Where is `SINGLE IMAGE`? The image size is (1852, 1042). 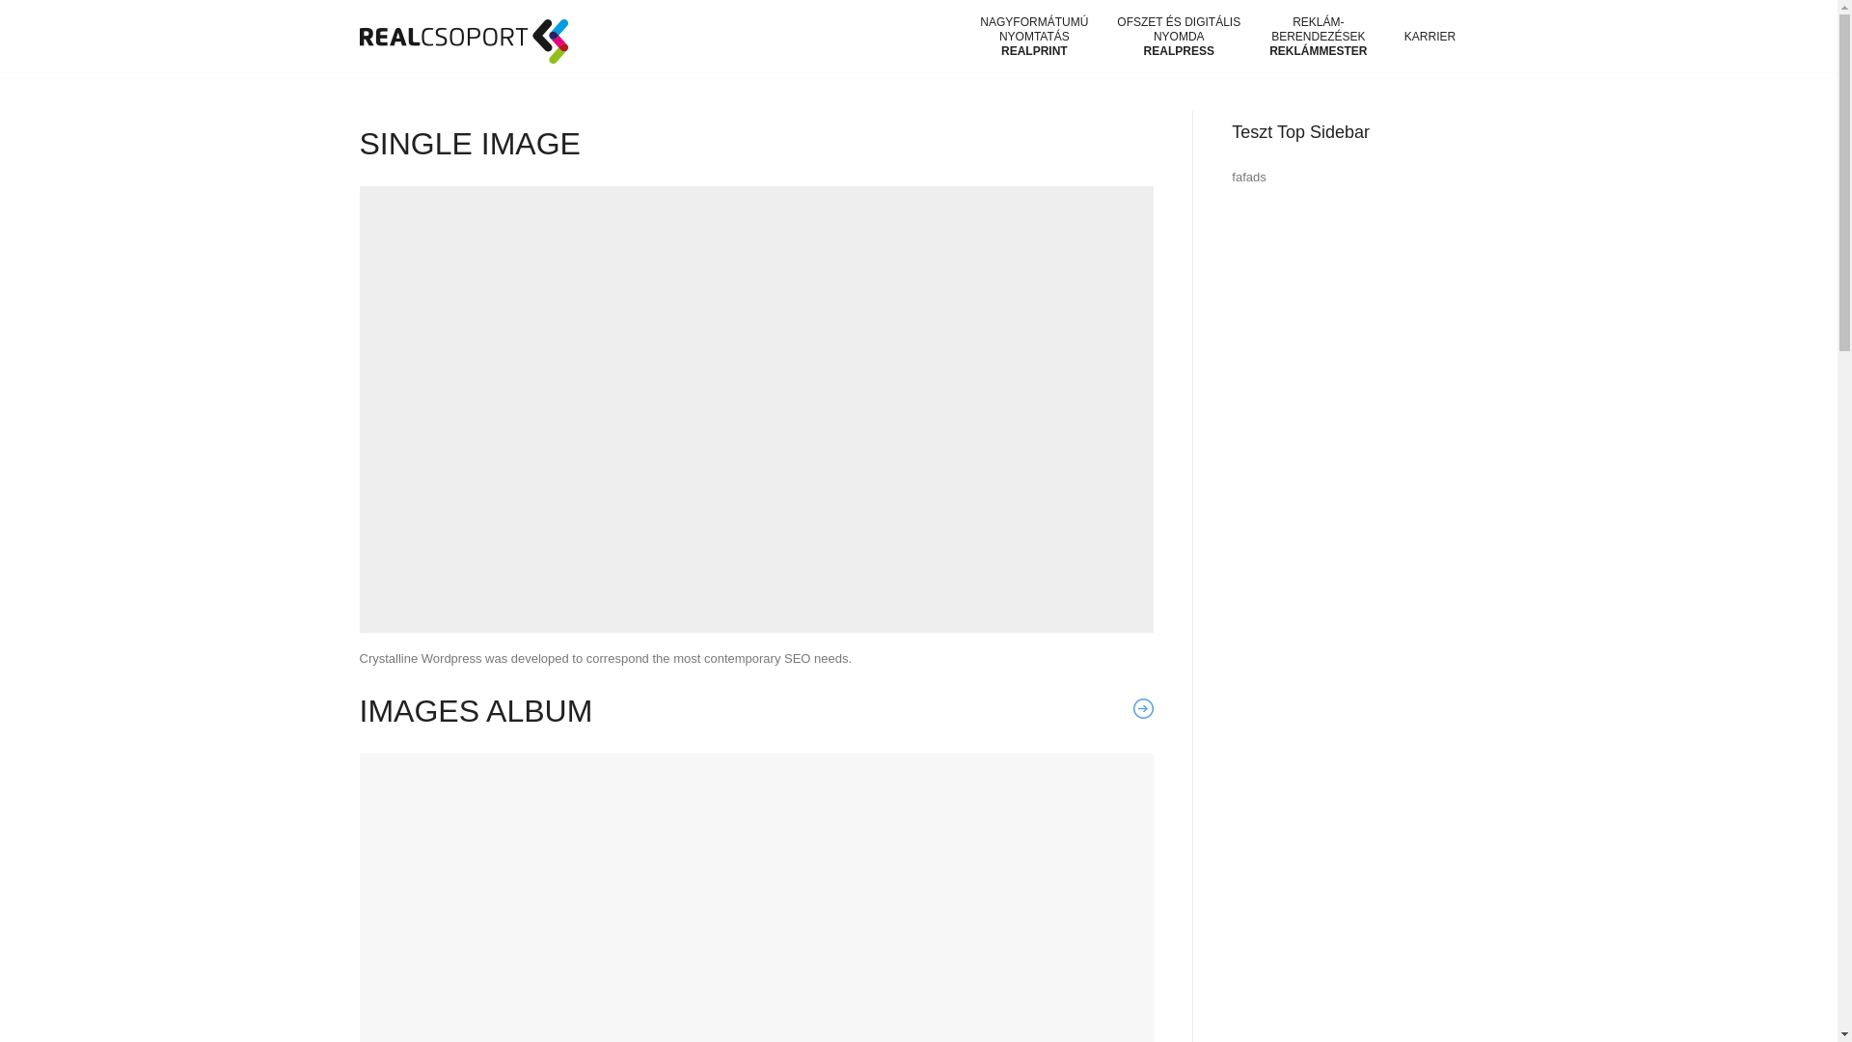
SINGLE IMAGE is located at coordinates (469, 143).